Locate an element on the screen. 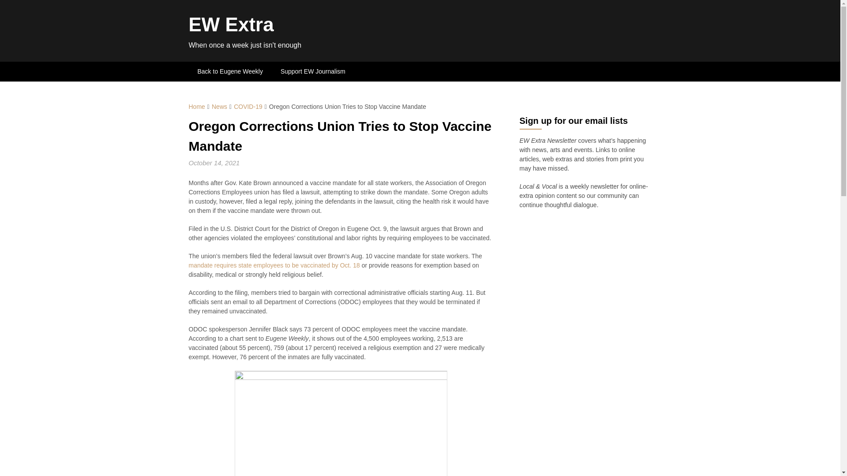  Home is located at coordinates (197, 107).